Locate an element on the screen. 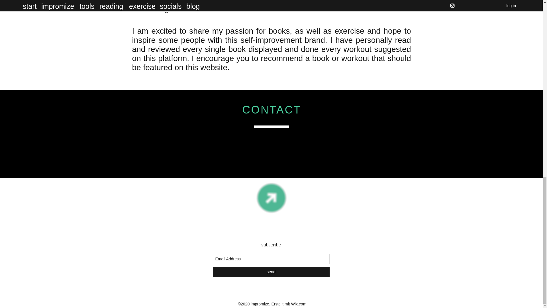 The width and height of the screenshot is (547, 308). send is located at coordinates (271, 272).